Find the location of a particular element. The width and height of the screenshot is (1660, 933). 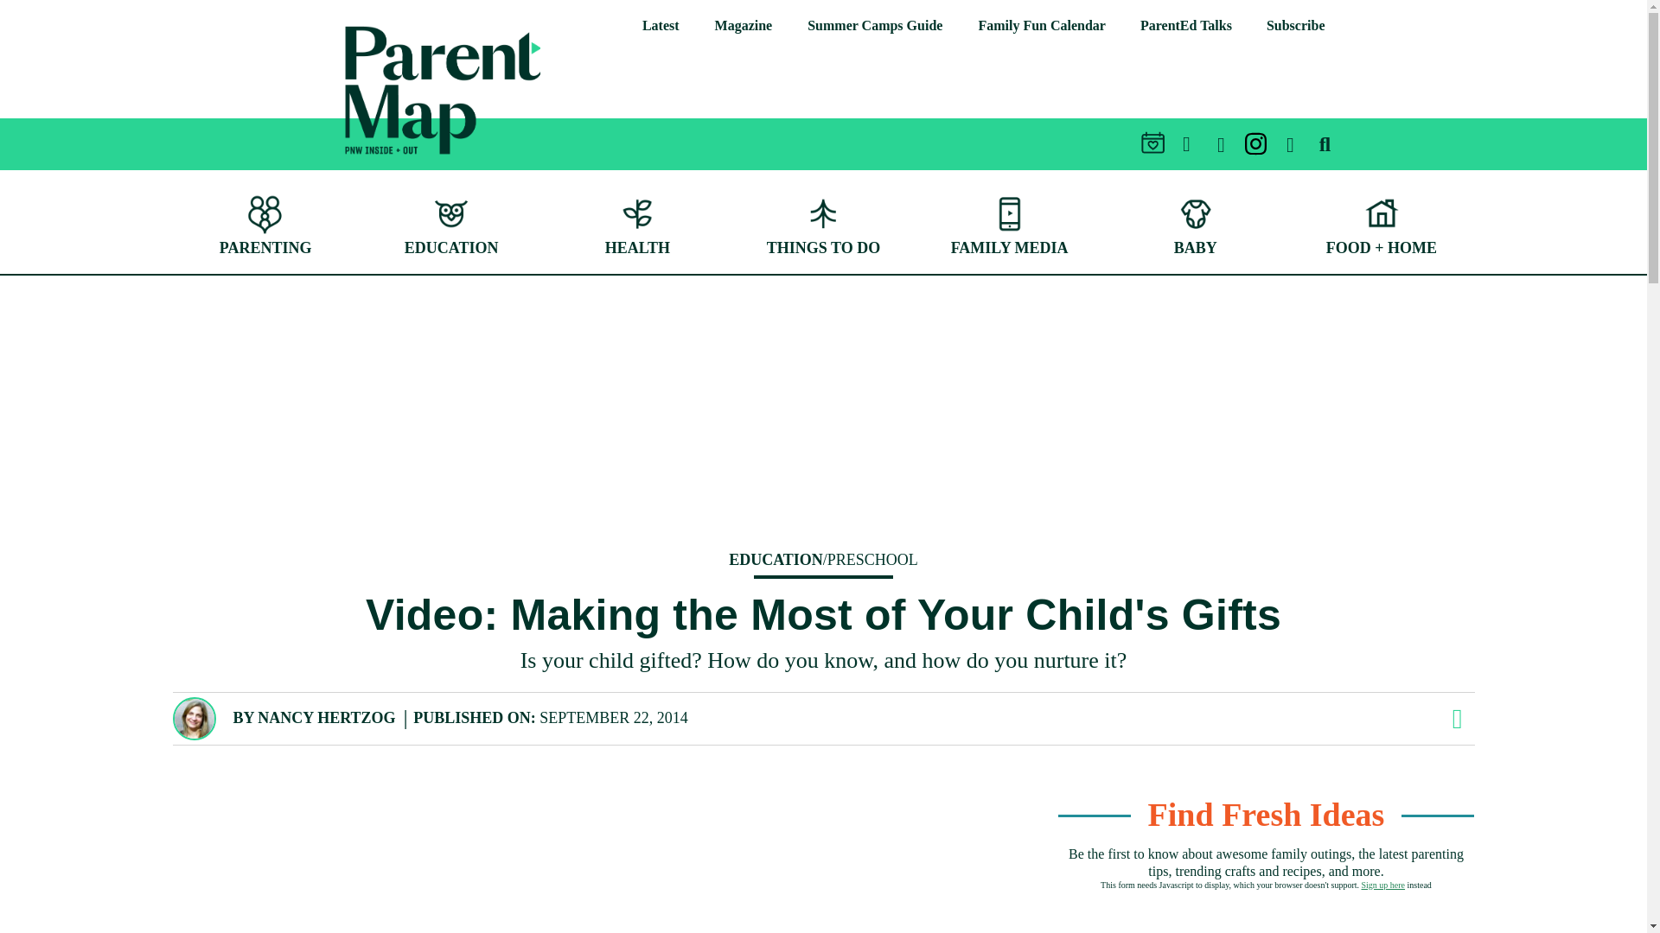

Home is located at coordinates (355, 166).